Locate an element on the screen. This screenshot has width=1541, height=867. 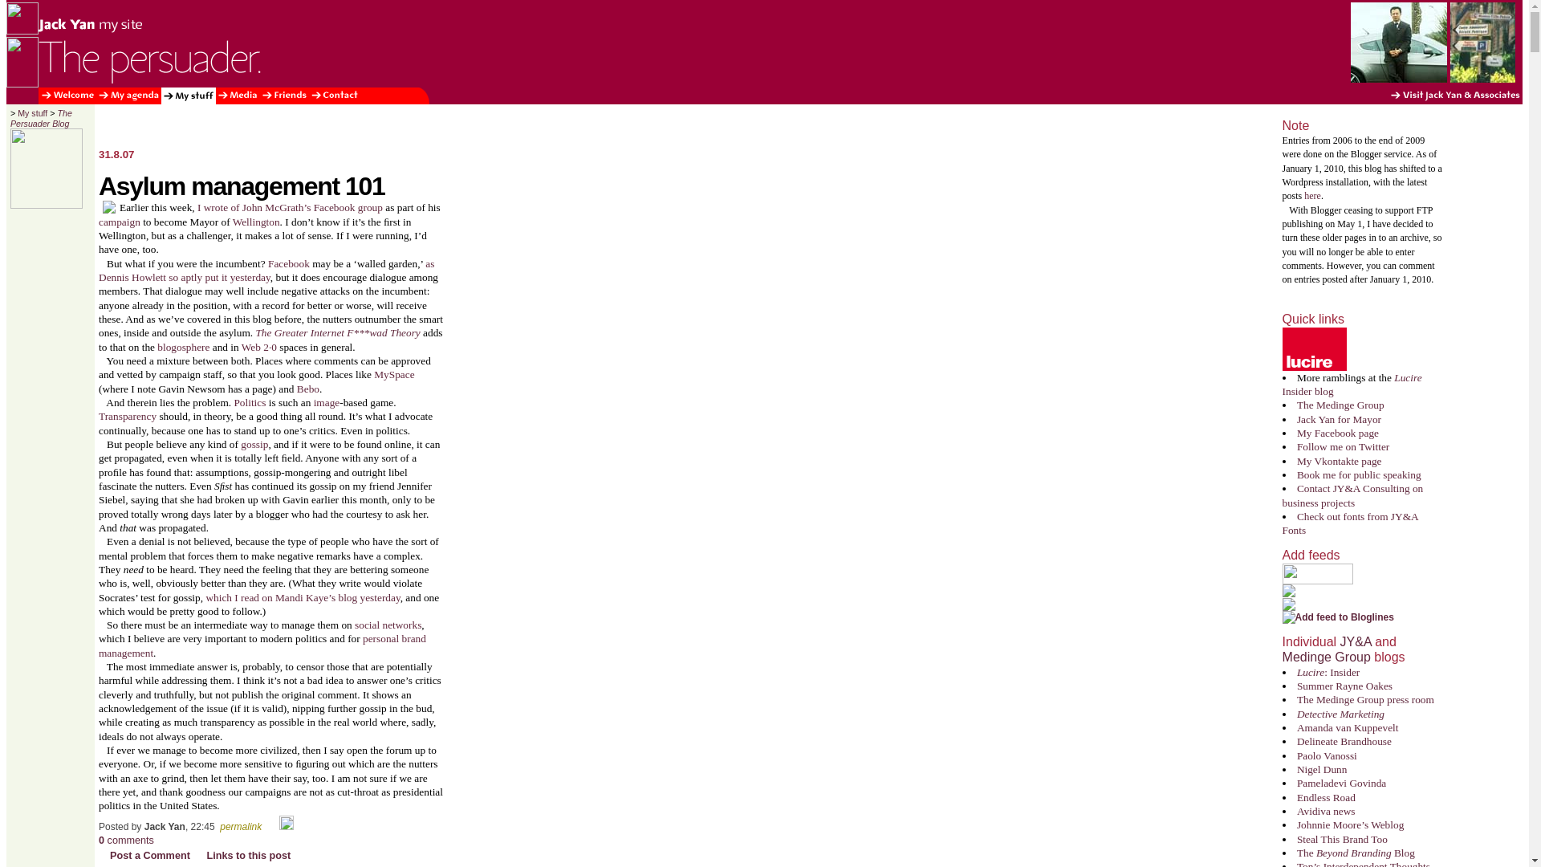
gossip is located at coordinates (254, 444).